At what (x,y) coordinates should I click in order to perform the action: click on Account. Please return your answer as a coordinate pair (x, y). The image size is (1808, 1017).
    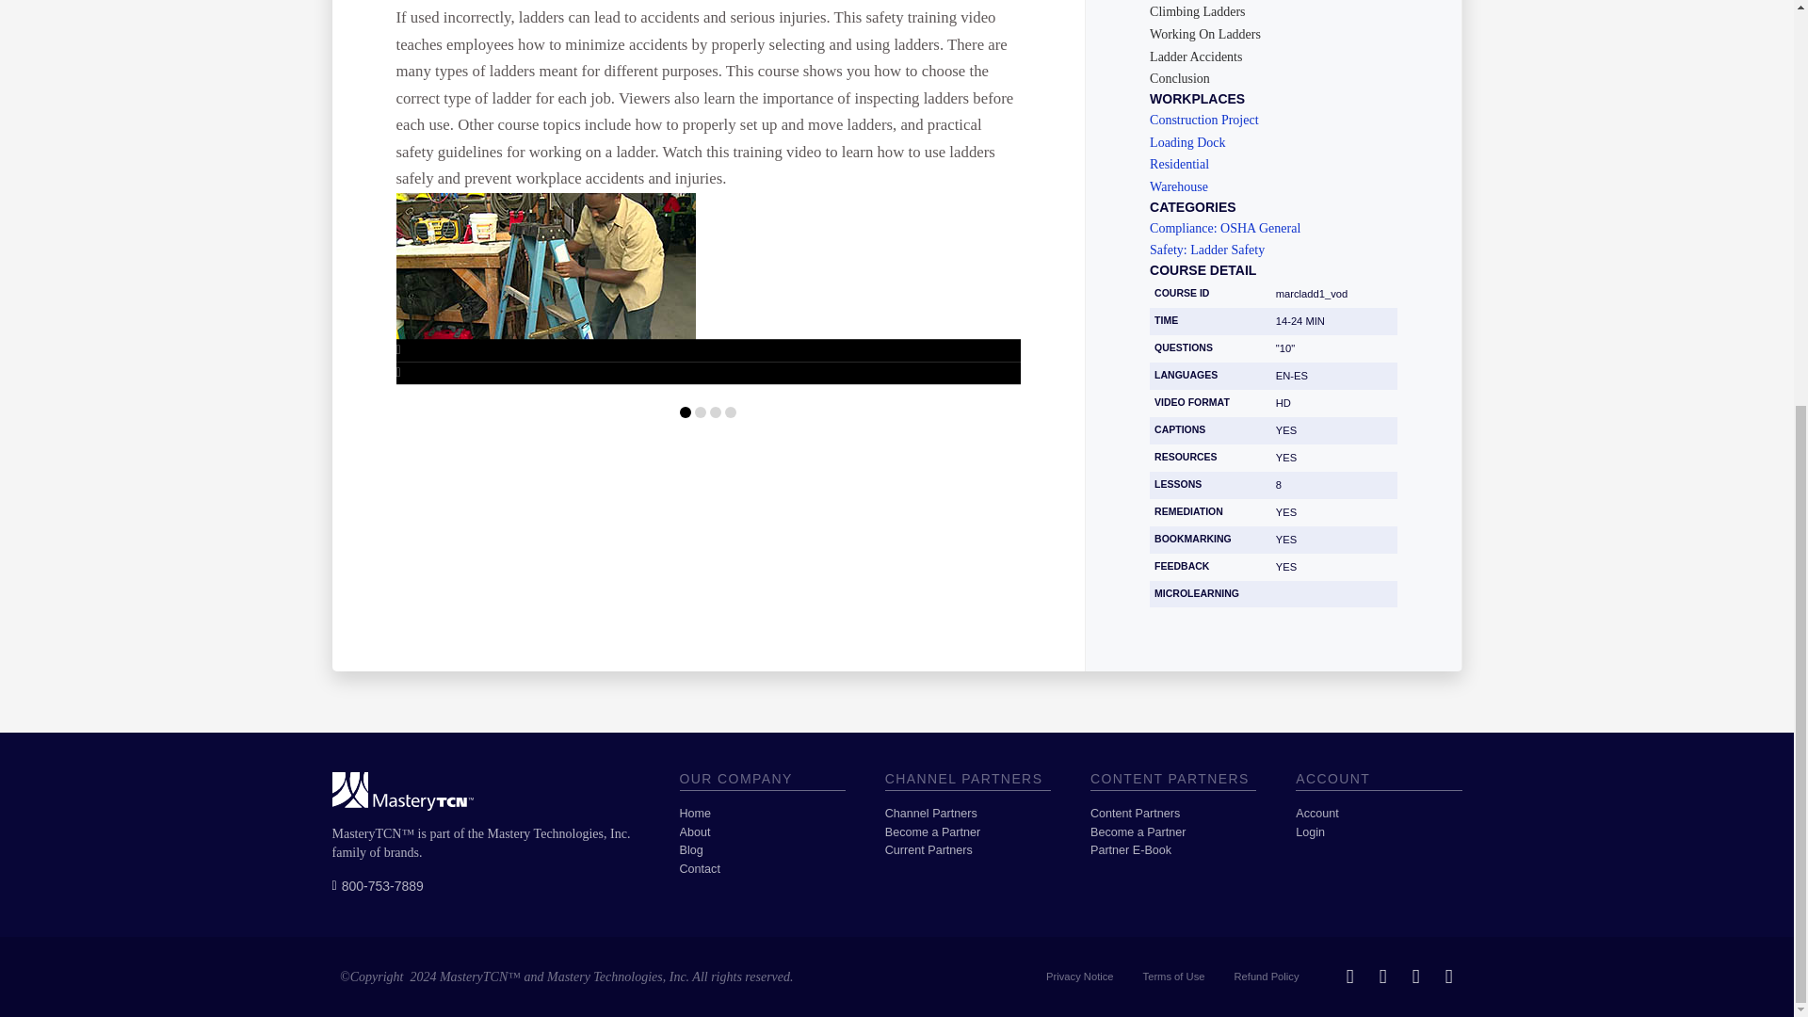
    Looking at the image, I should click on (1379, 814).